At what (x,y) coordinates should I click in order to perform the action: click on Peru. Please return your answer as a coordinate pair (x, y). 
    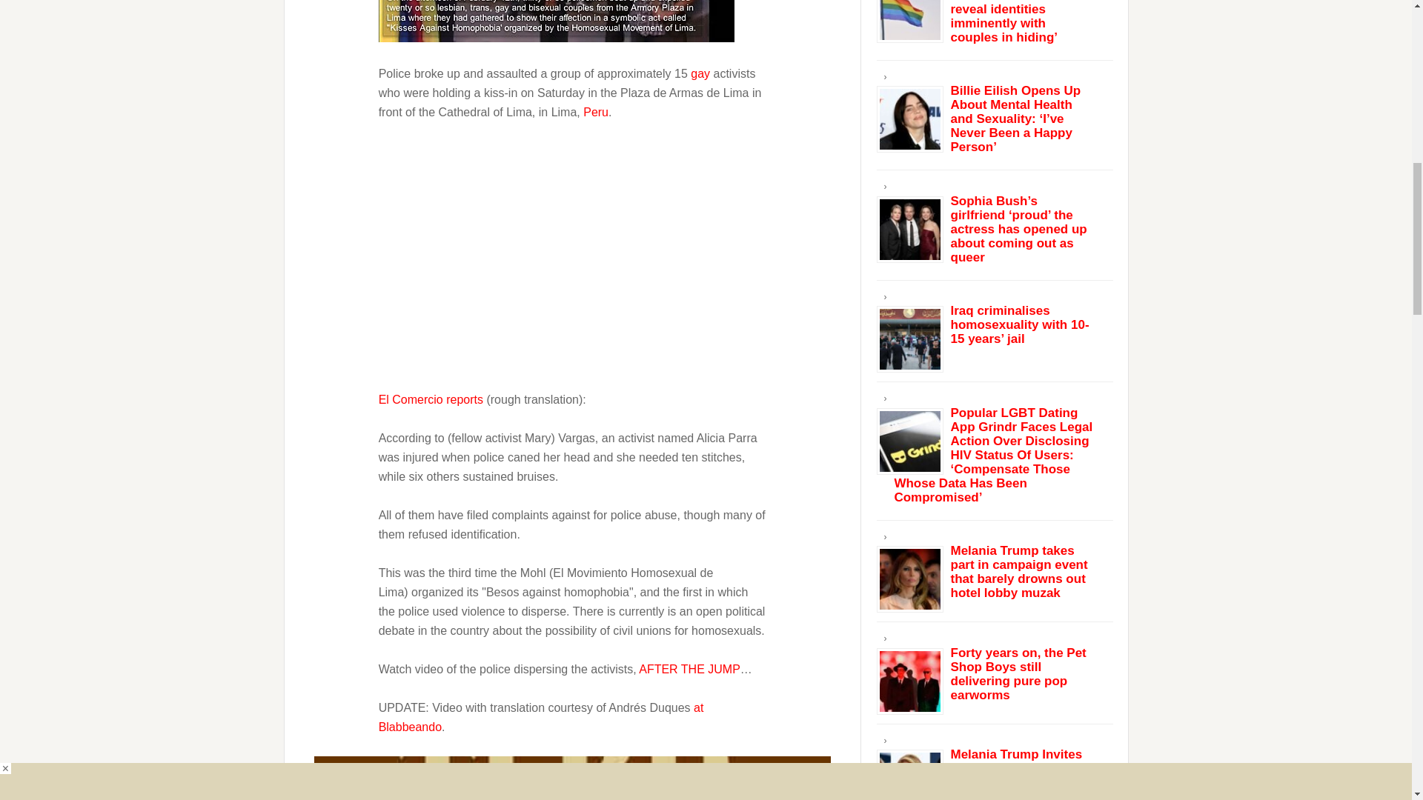
    Looking at the image, I should click on (596, 111).